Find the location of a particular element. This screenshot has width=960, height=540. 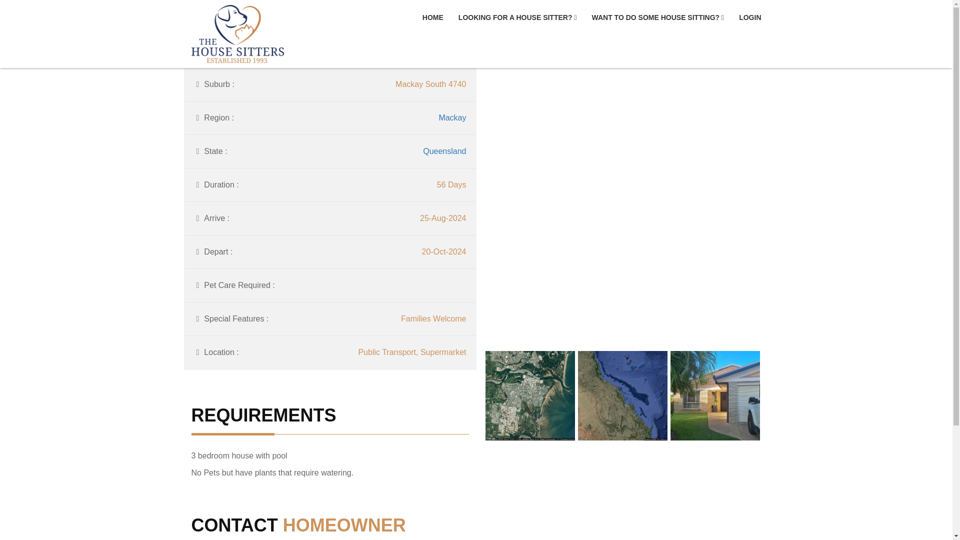

Queensland is located at coordinates (444, 151).